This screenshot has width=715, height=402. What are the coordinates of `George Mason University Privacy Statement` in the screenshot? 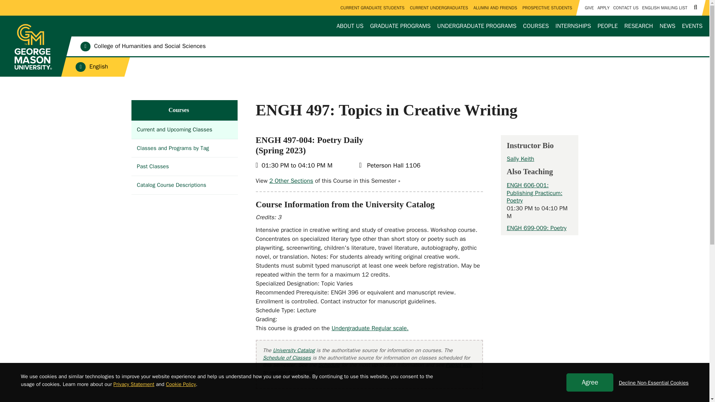 It's located at (134, 384).